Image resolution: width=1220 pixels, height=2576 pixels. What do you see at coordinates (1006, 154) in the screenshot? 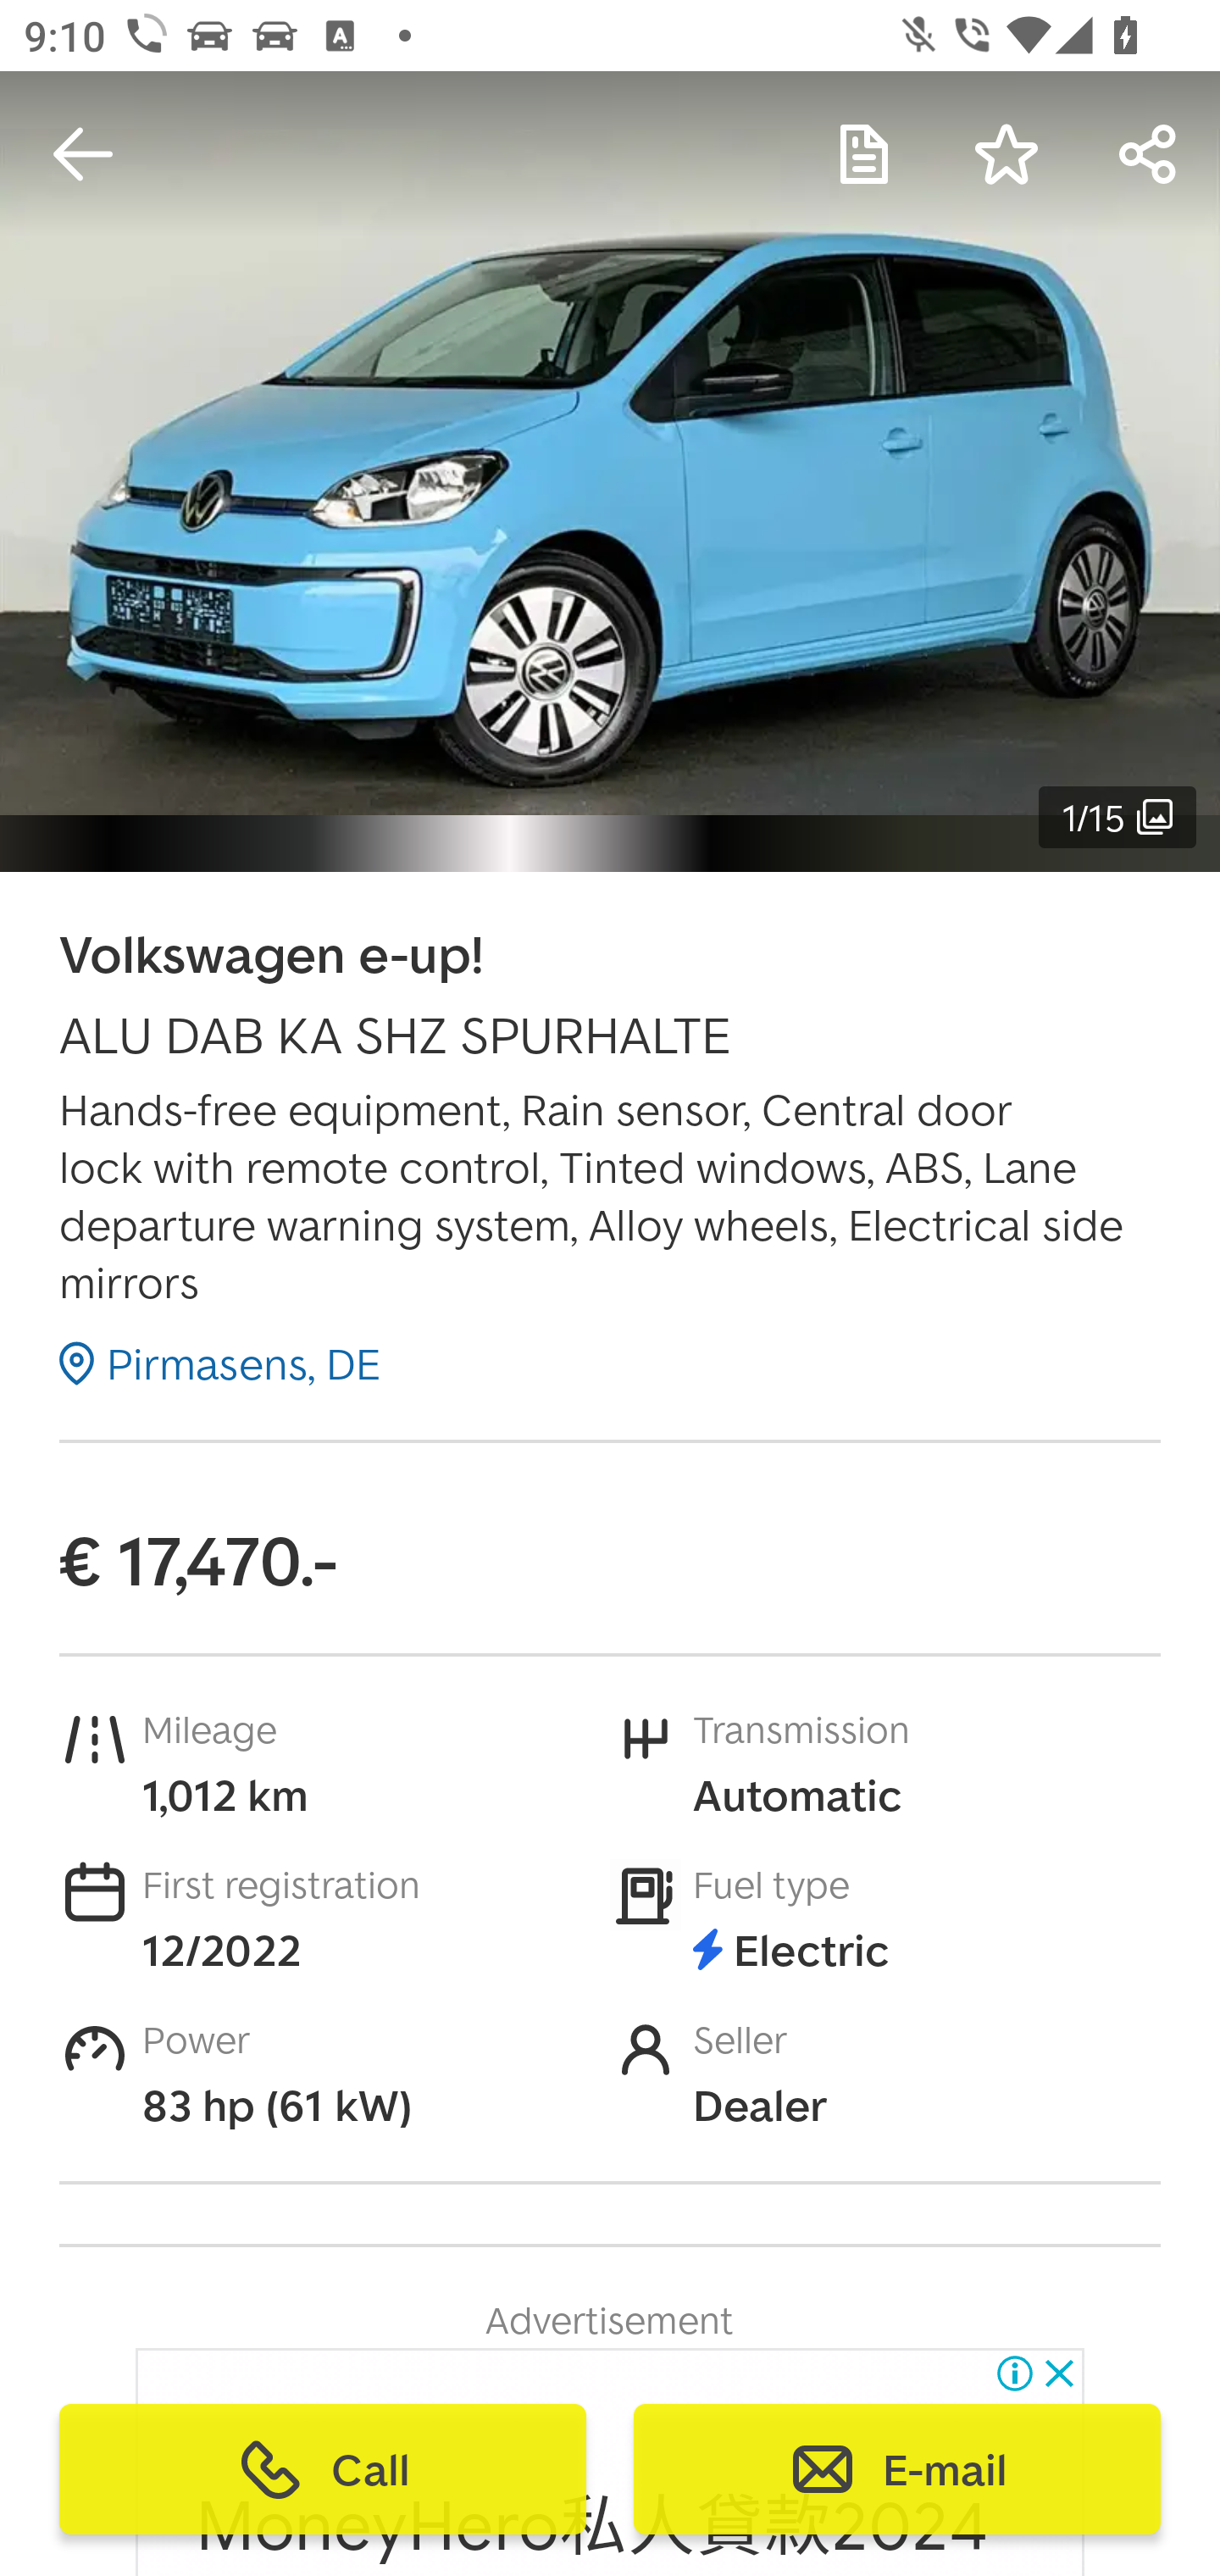
I see `Save` at bounding box center [1006, 154].